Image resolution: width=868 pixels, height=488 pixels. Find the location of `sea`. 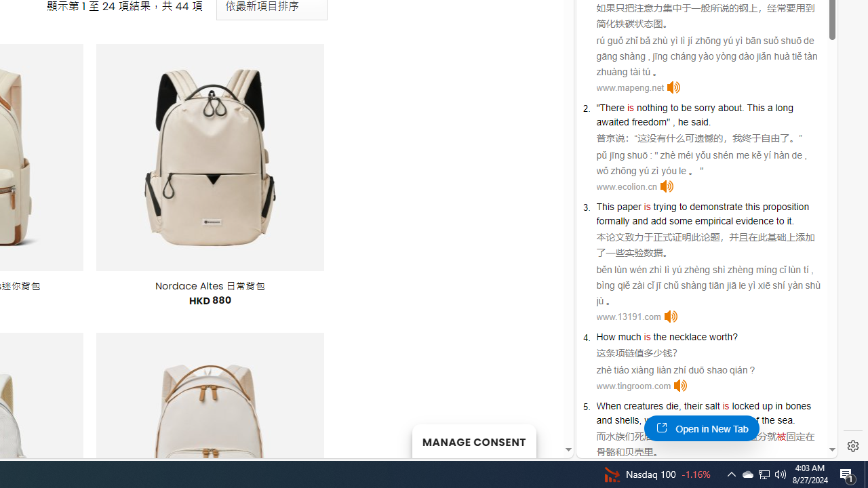

sea is located at coordinates (785, 420).